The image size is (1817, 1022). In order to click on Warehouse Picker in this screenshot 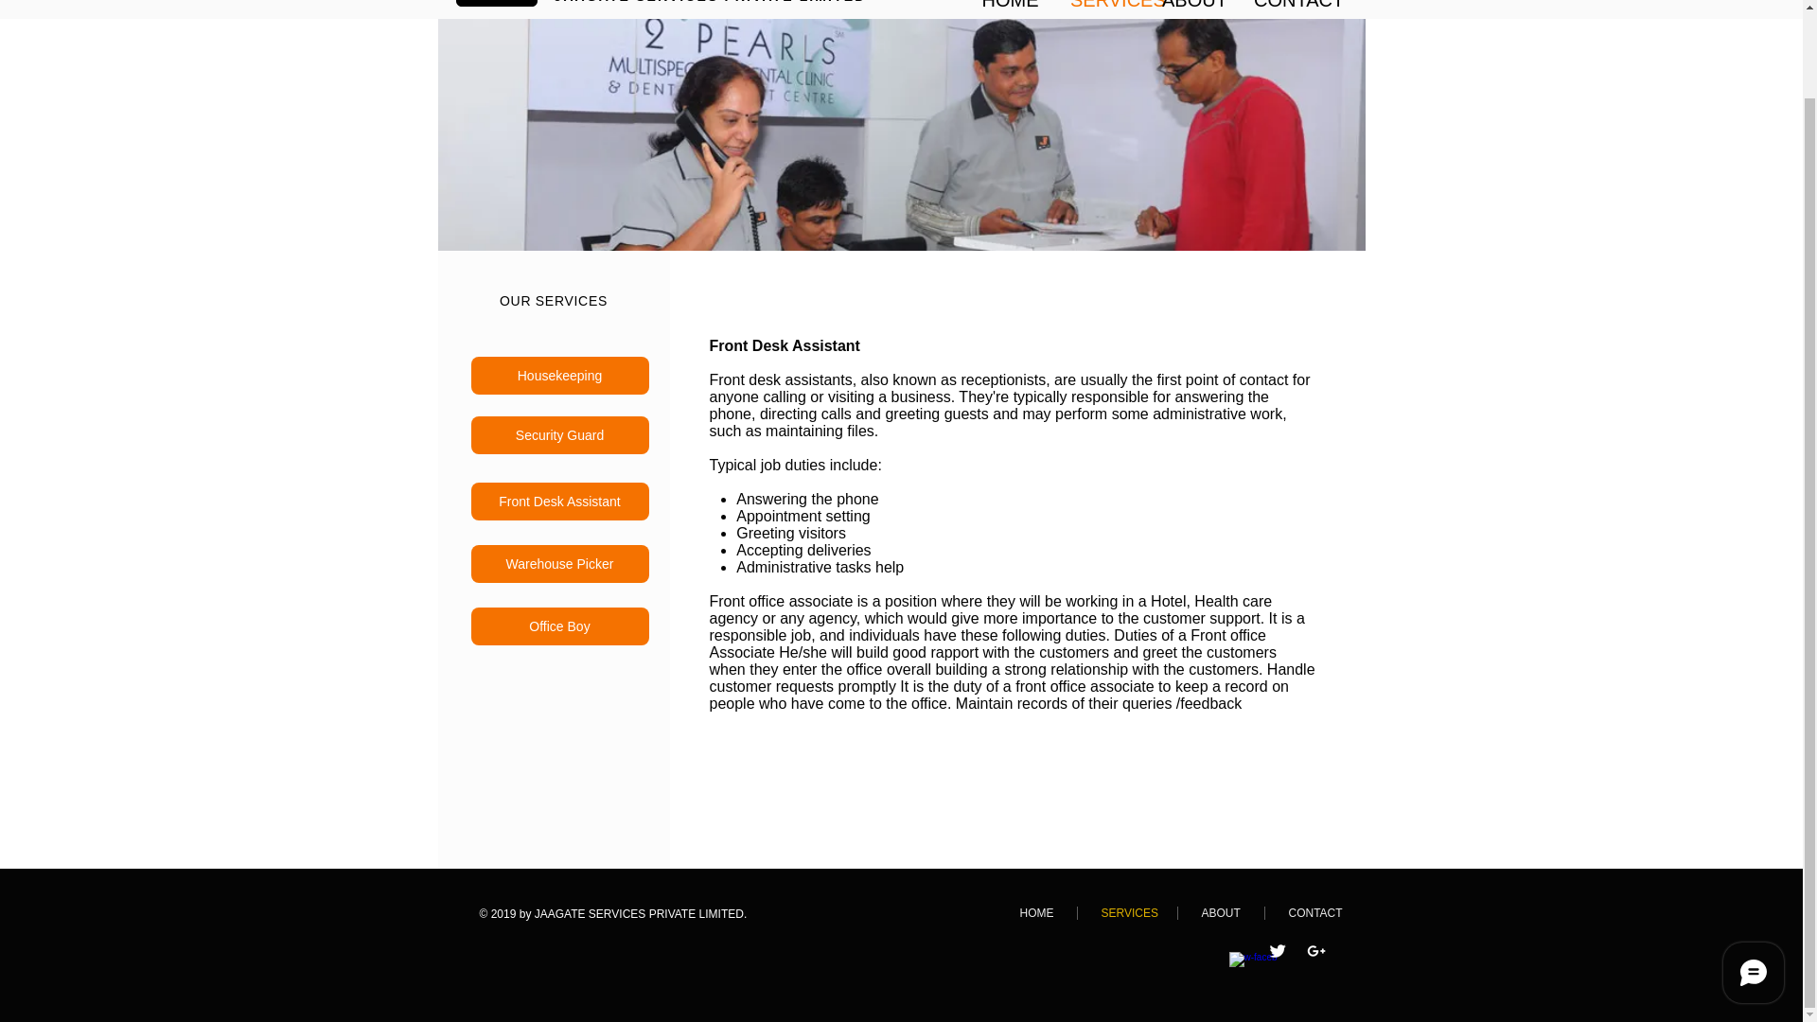, I will do `click(559, 563)`.